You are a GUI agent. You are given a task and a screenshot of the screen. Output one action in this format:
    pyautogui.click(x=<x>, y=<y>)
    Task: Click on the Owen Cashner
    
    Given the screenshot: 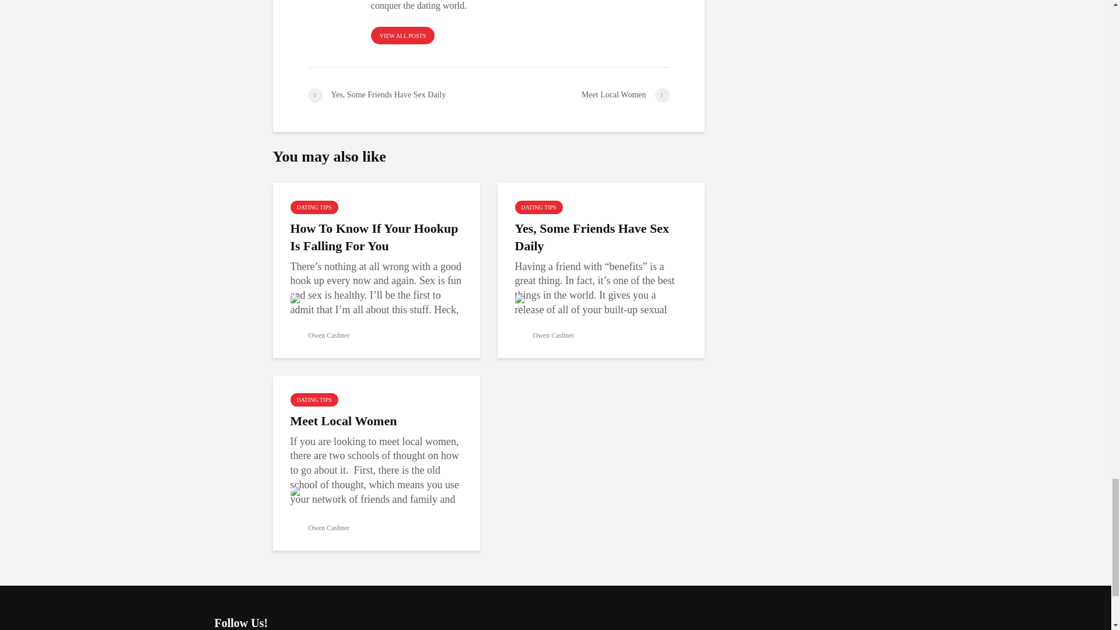 What is the action you would take?
    pyautogui.click(x=320, y=527)
    